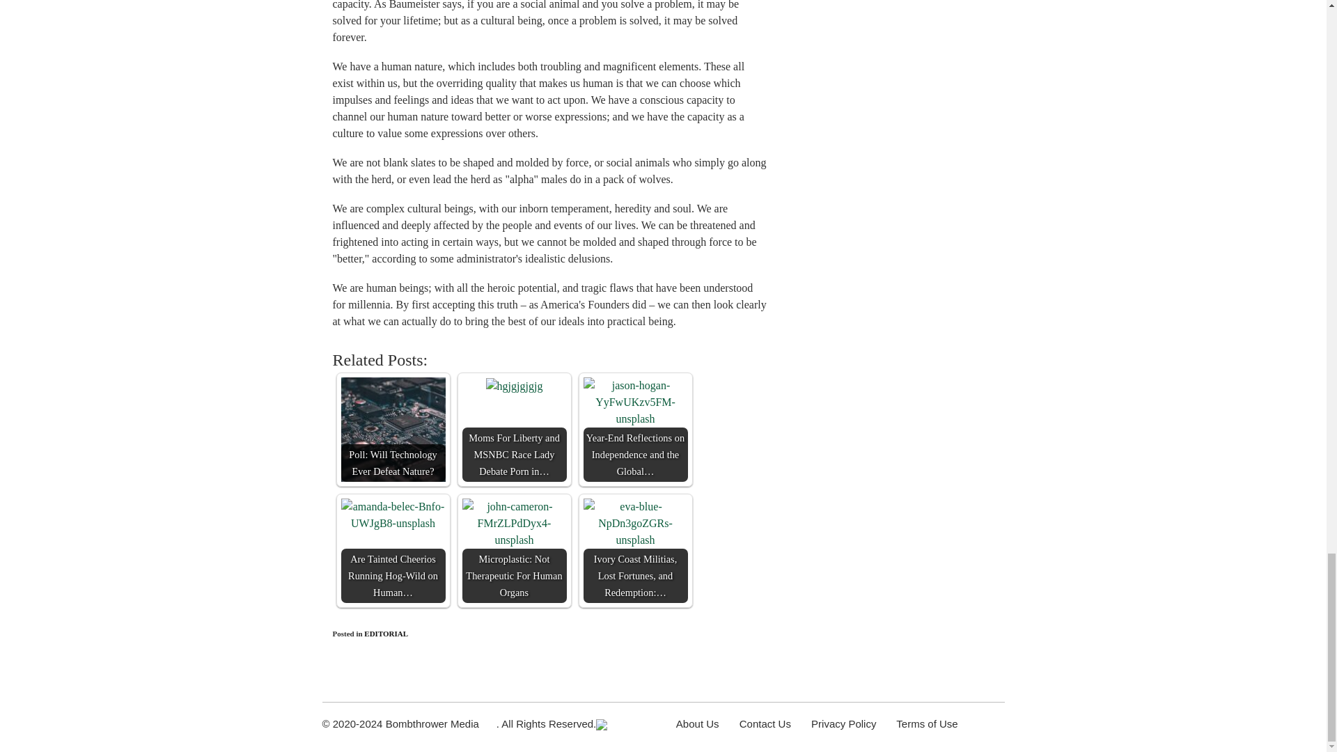  What do you see at coordinates (515, 524) in the screenshot?
I see `Microplastic: Not Therapeutic For Human Organs` at bounding box center [515, 524].